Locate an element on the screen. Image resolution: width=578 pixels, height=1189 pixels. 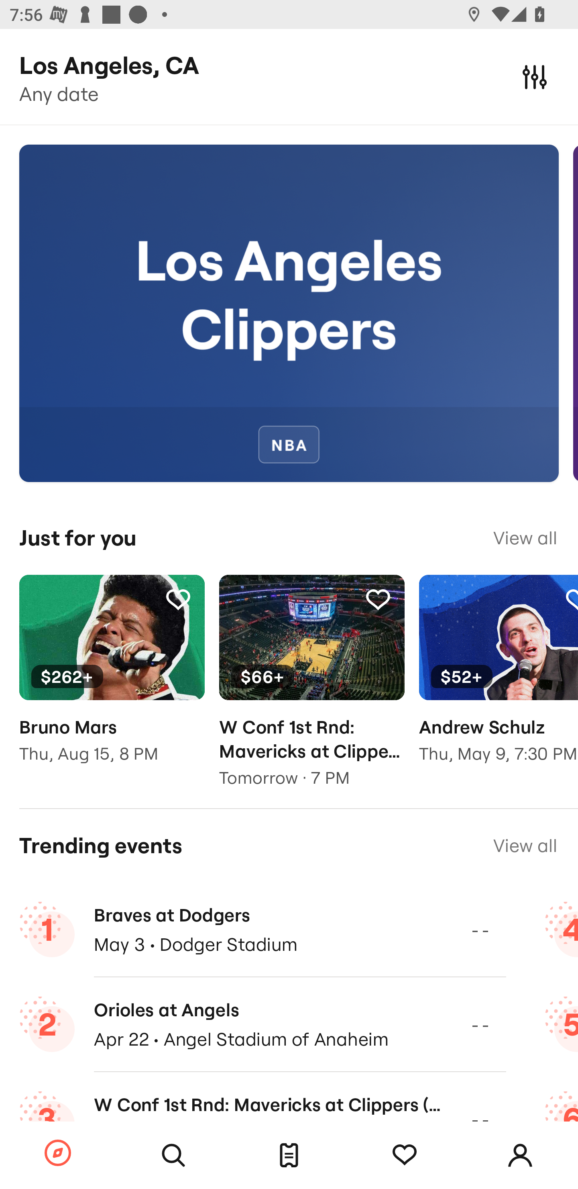
View all is located at coordinates (525, 538).